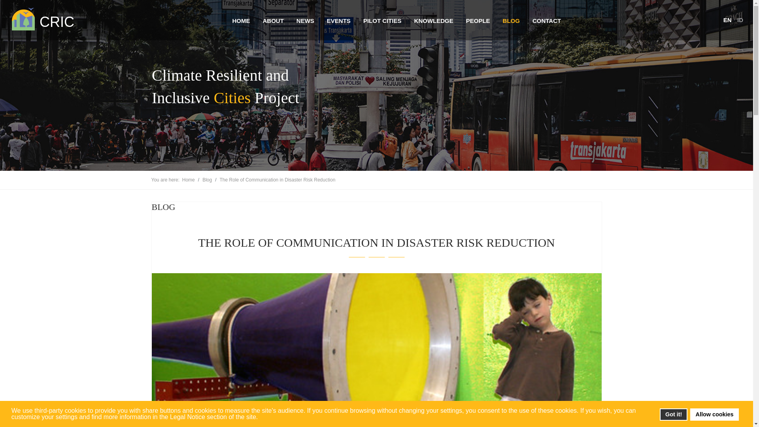 The width and height of the screenshot is (759, 427). I want to click on CRIC, so click(42, 19).